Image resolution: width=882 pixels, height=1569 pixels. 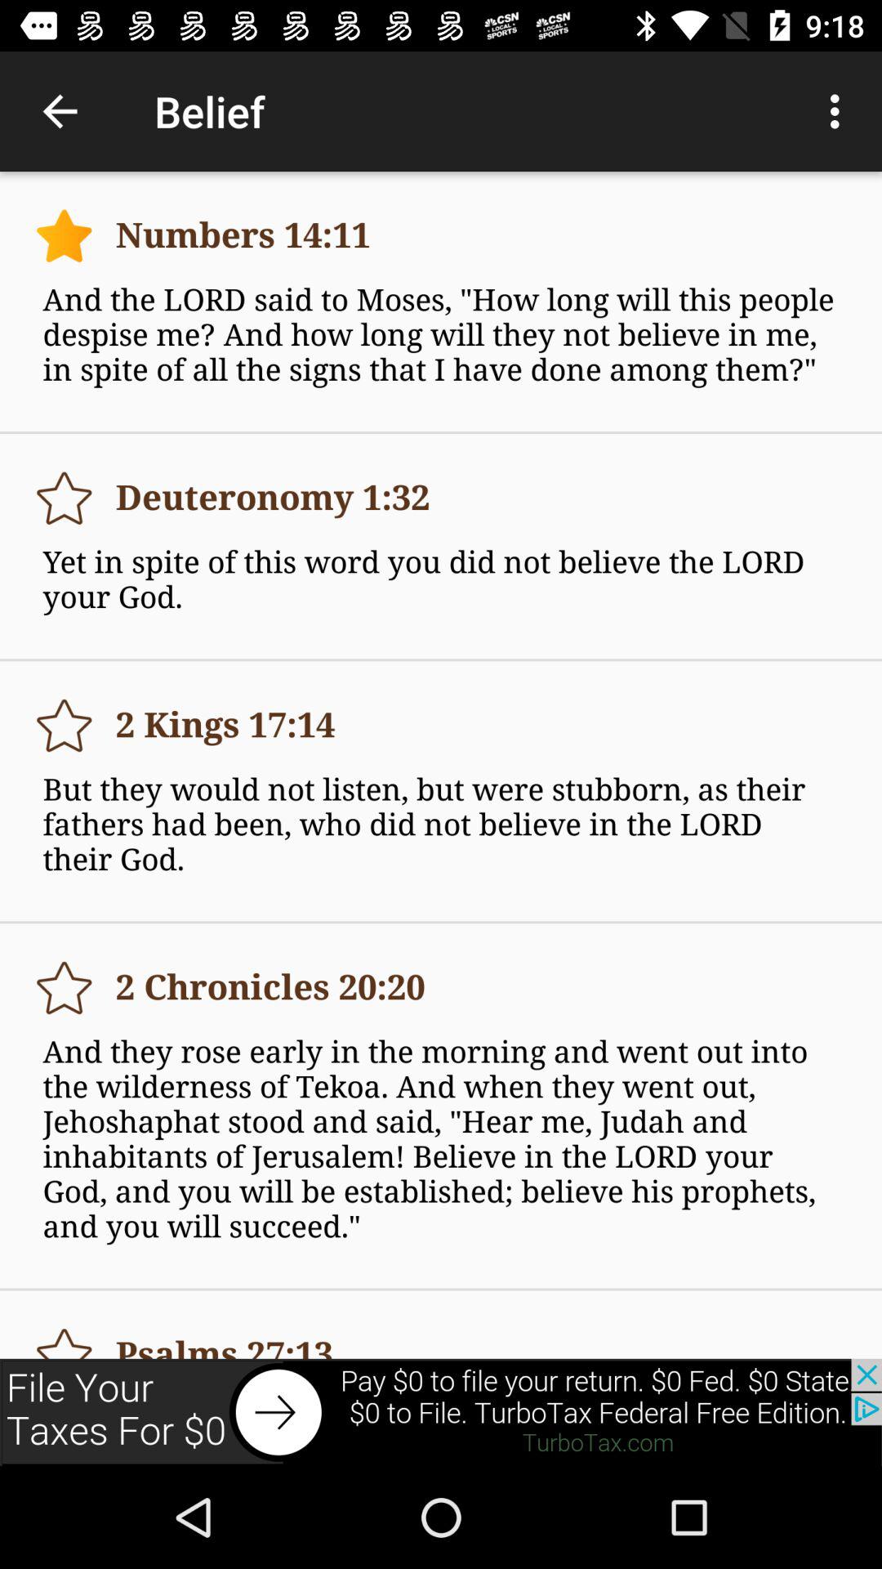 I want to click on go to simple page, so click(x=64, y=235).